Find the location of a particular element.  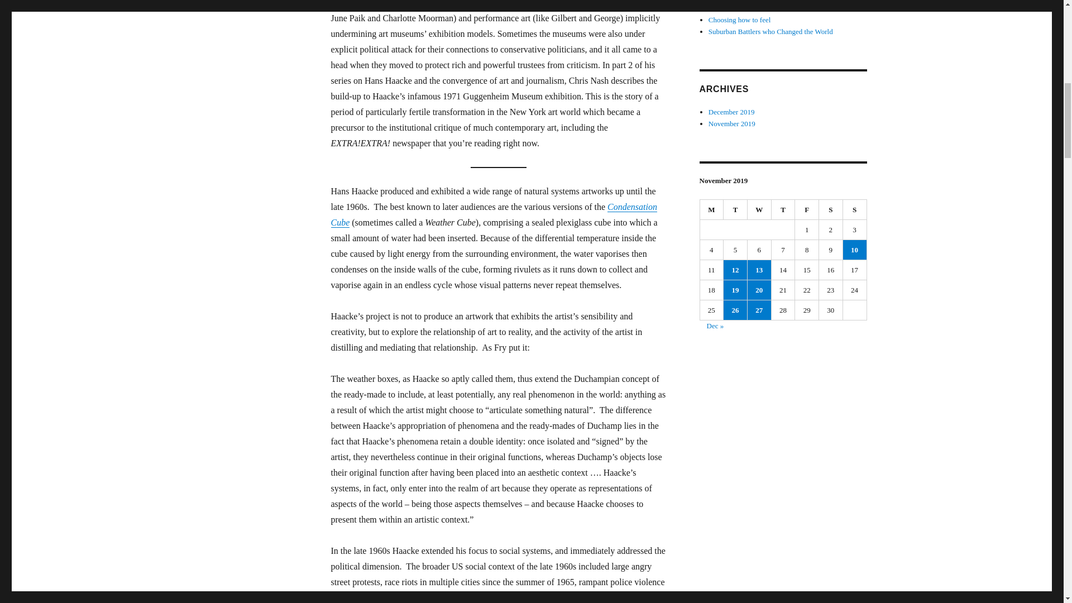

Saturday is located at coordinates (831, 210).